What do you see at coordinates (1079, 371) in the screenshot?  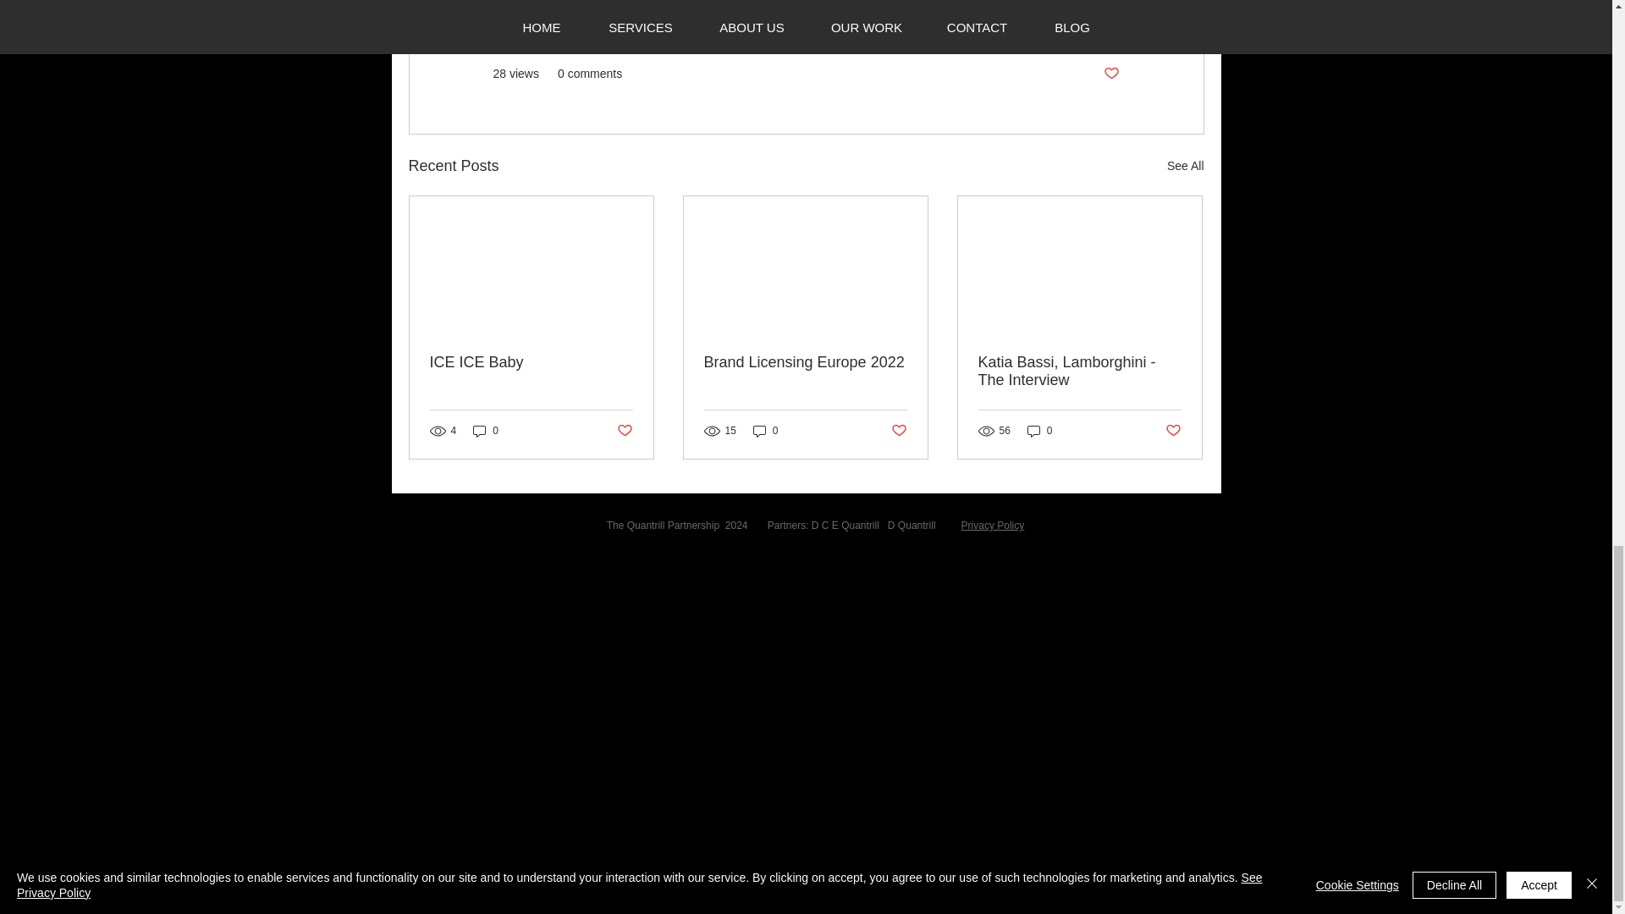 I see `Katia Bassi, Lamborghini - The Interview` at bounding box center [1079, 371].